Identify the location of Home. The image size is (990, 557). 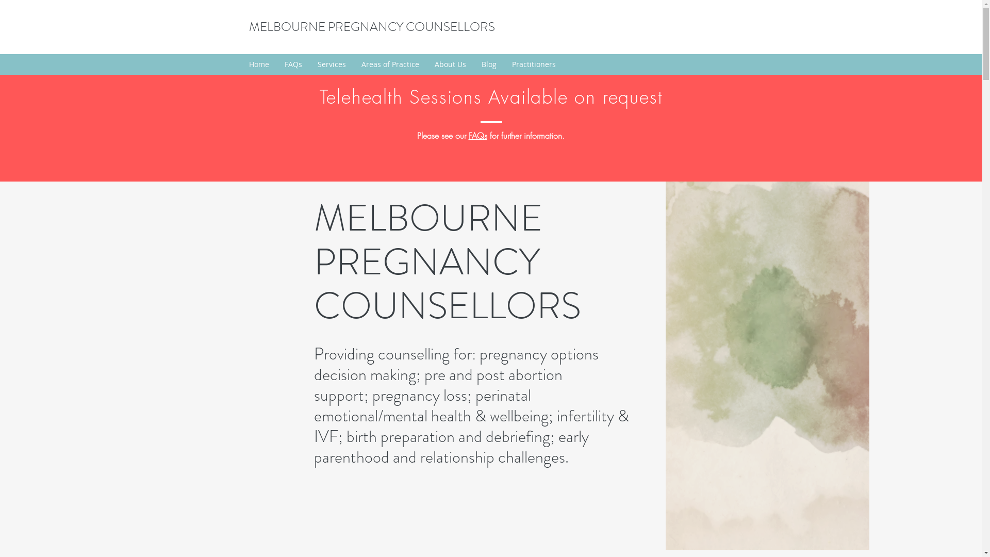
(259, 64).